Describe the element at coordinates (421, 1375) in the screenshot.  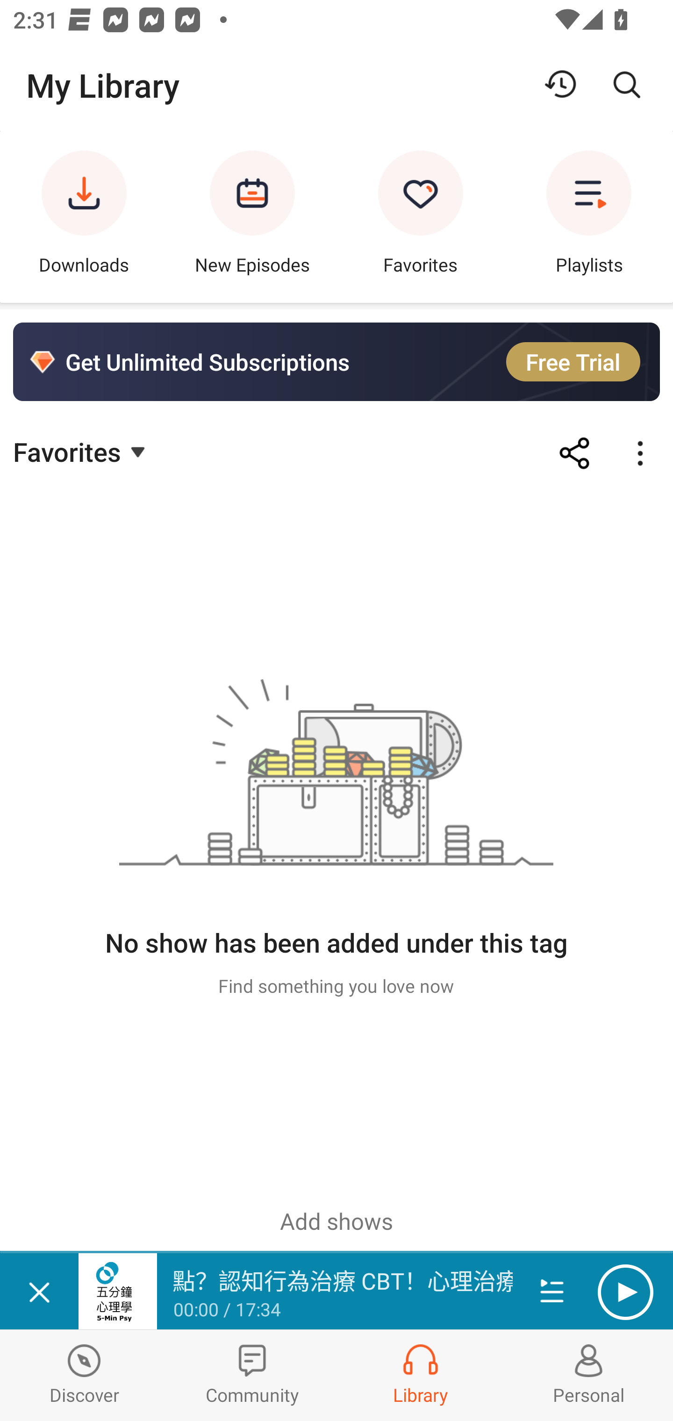
I see `Library` at that location.